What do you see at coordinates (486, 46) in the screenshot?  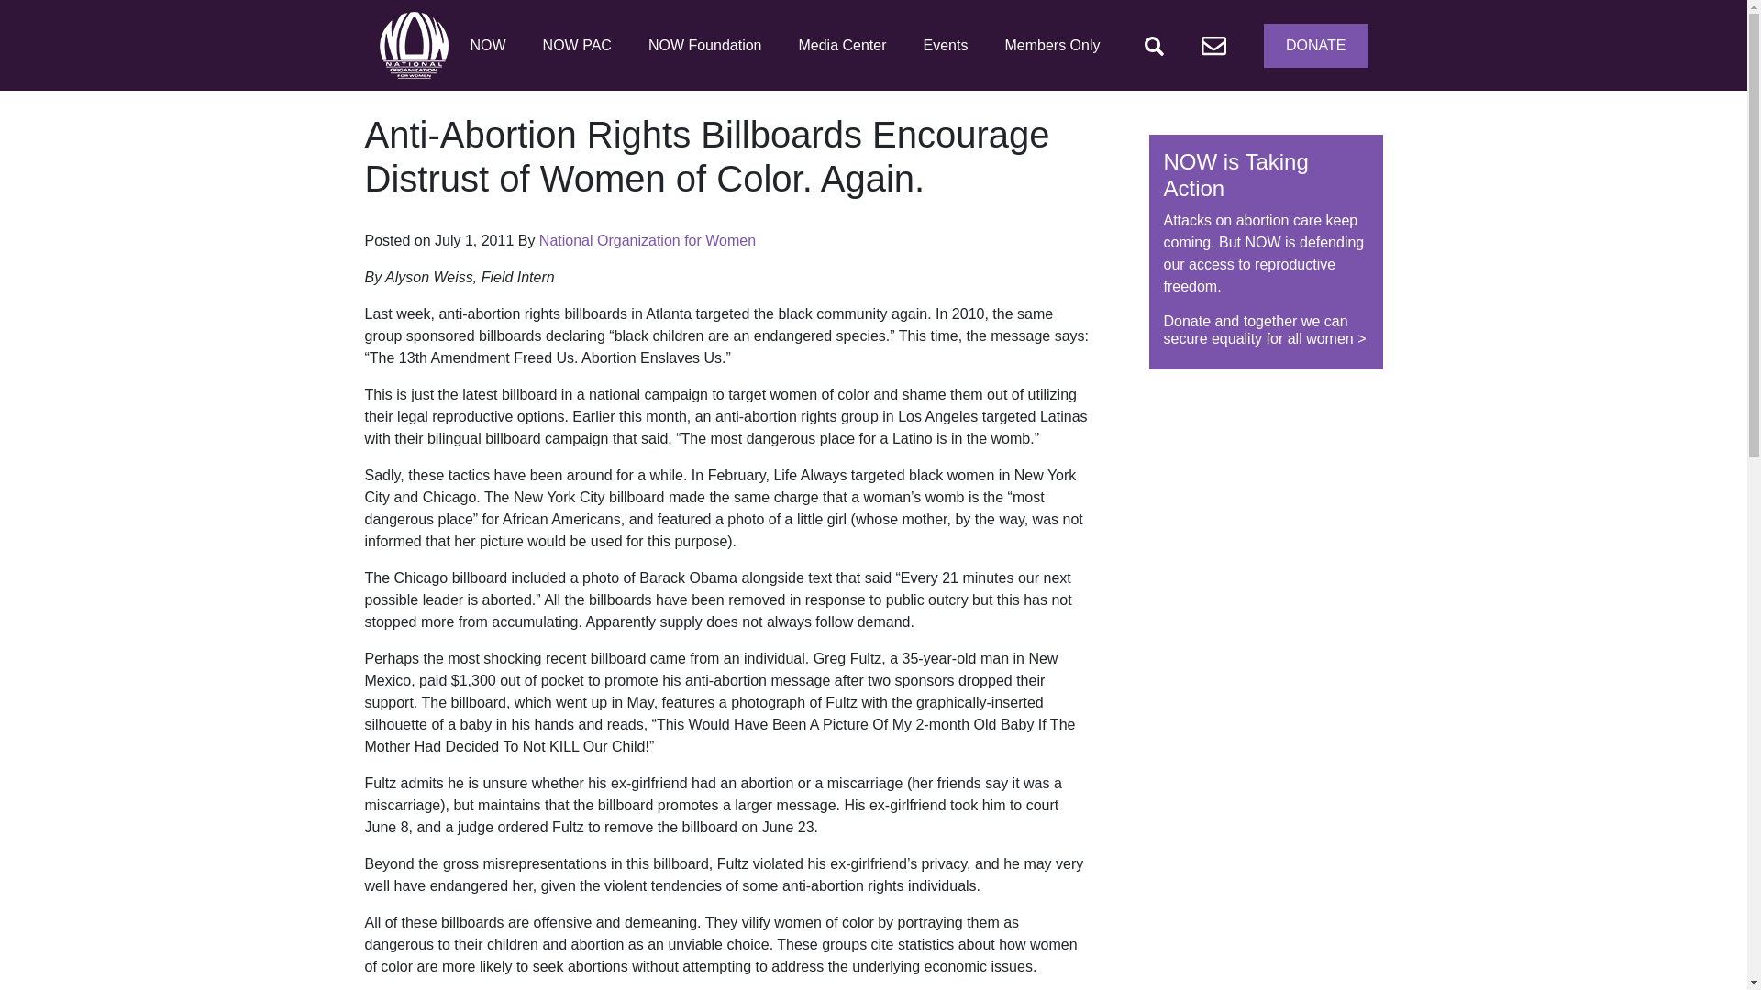 I see `NOW` at bounding box center [486, 46].